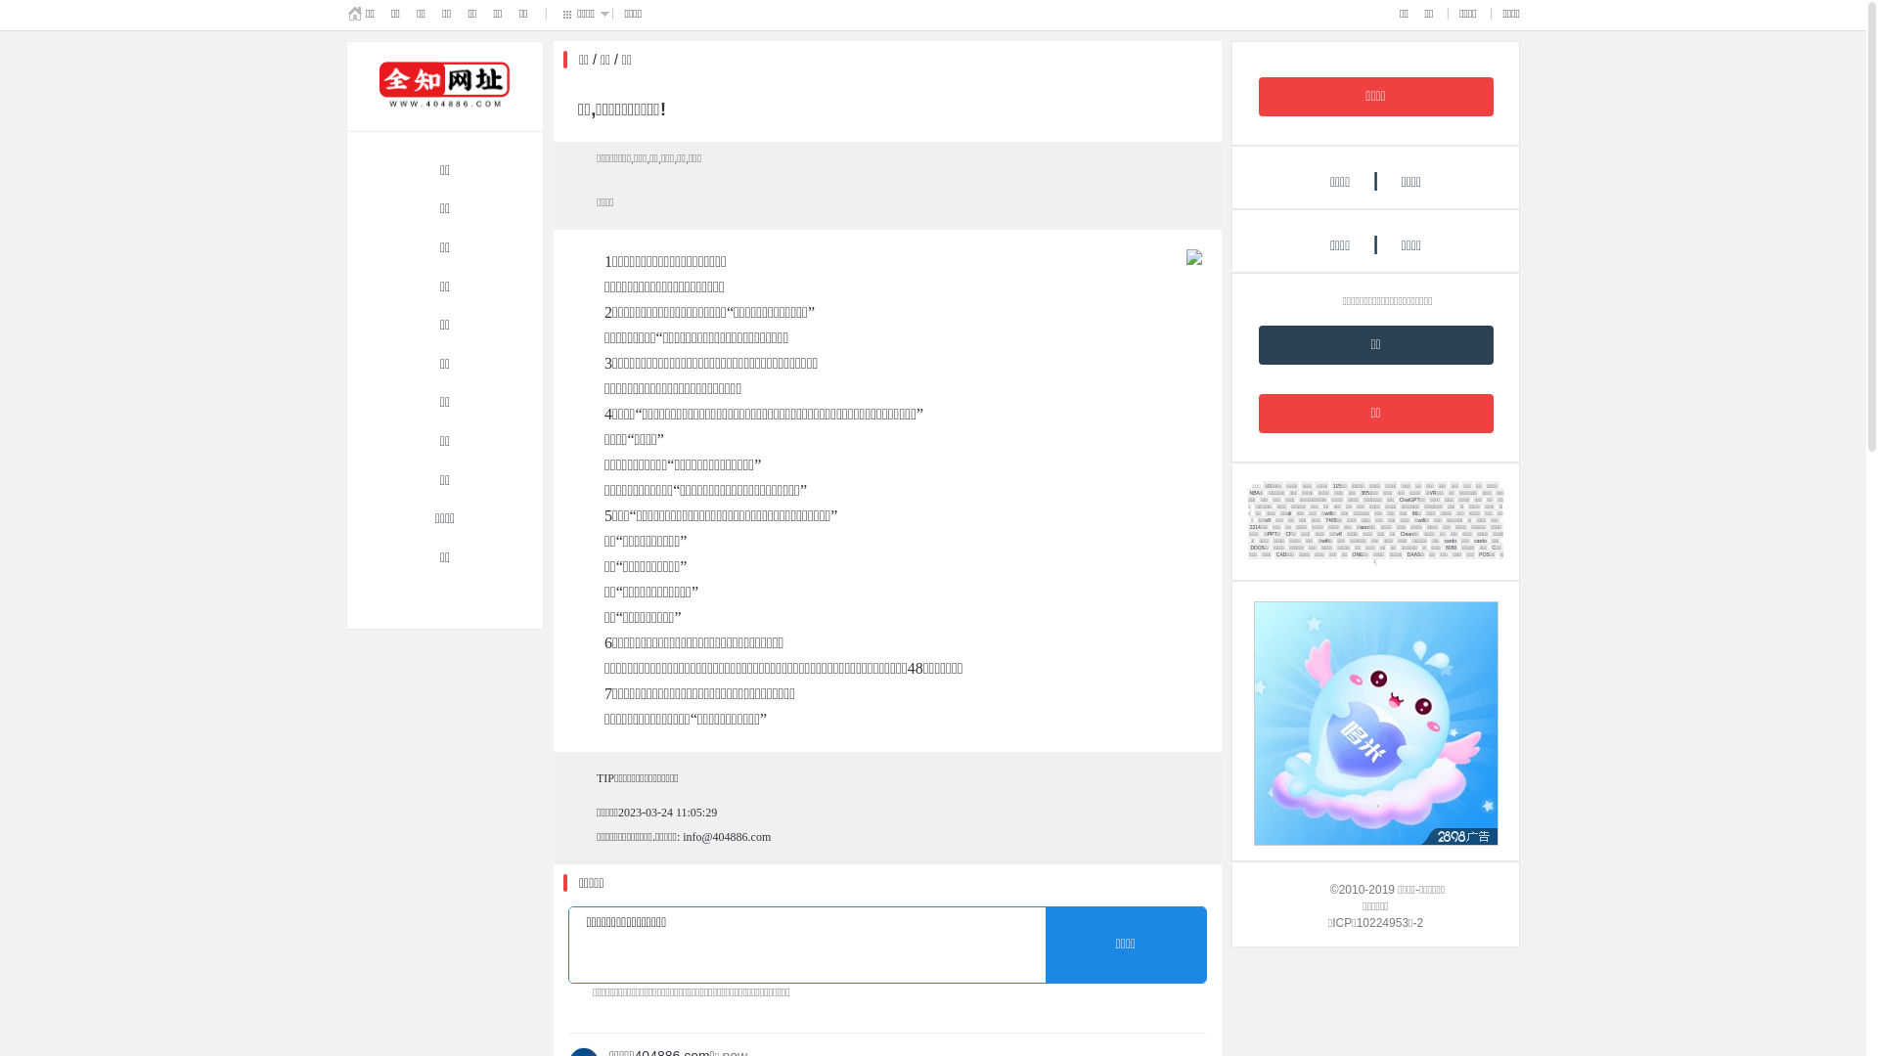 This screenshot has width=1878, height=1056. Describe the element at coordinates (1481, 541) in the screenshot. I see `cardo` at that location.